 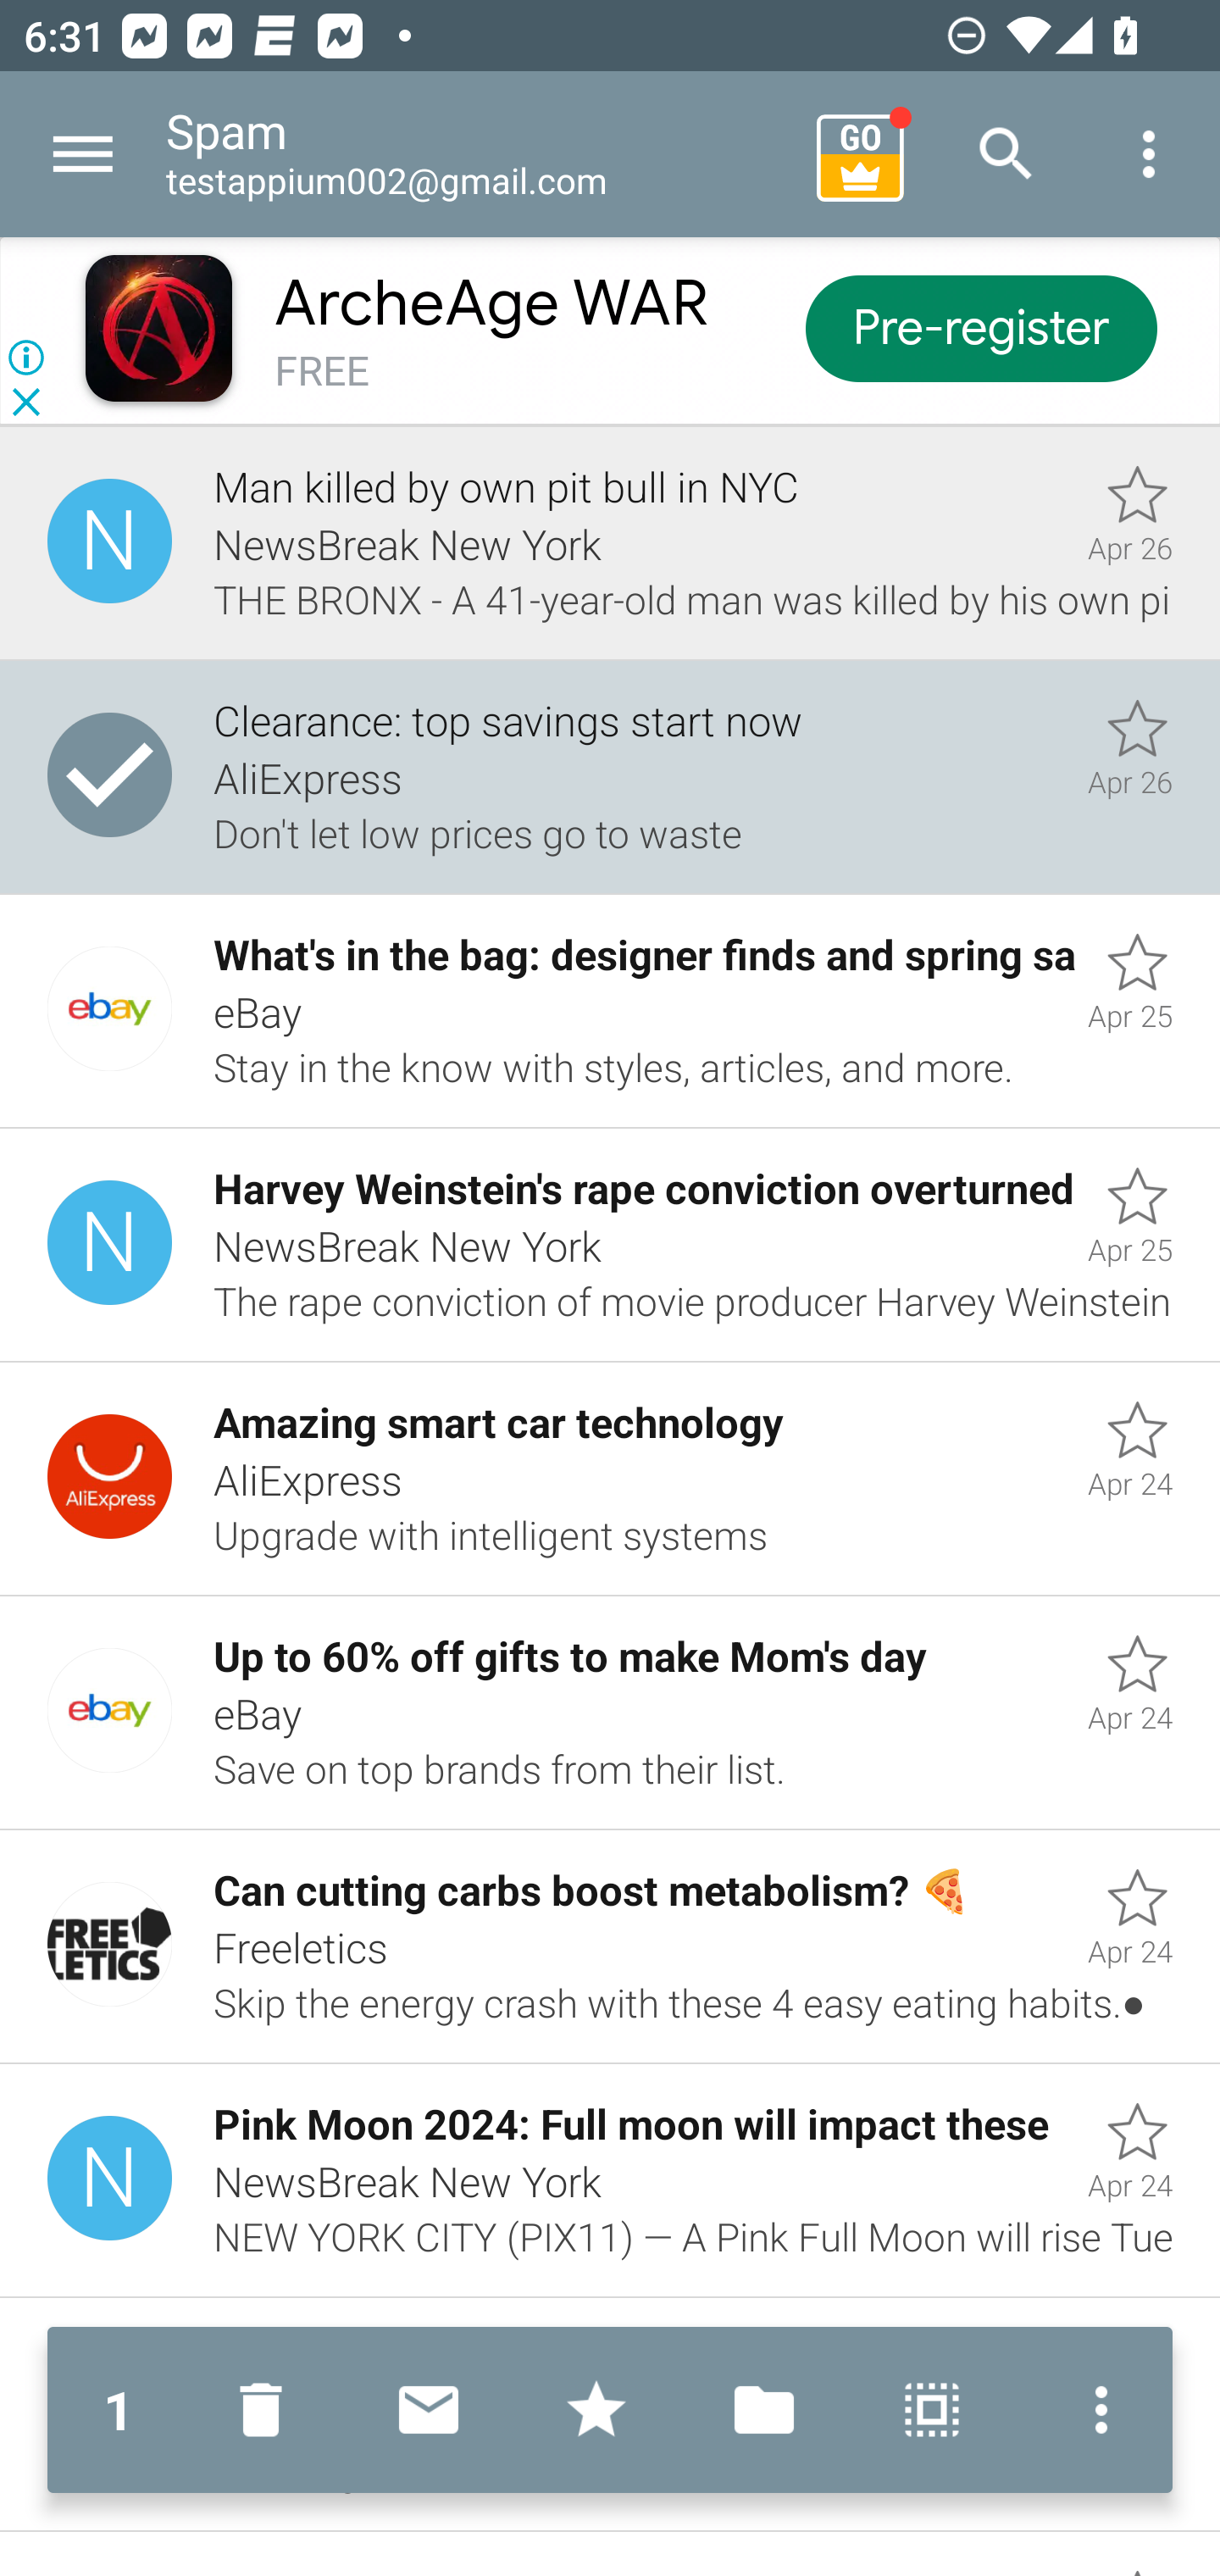 I want to click on Move to folder…, so click(x=764, y=2410).